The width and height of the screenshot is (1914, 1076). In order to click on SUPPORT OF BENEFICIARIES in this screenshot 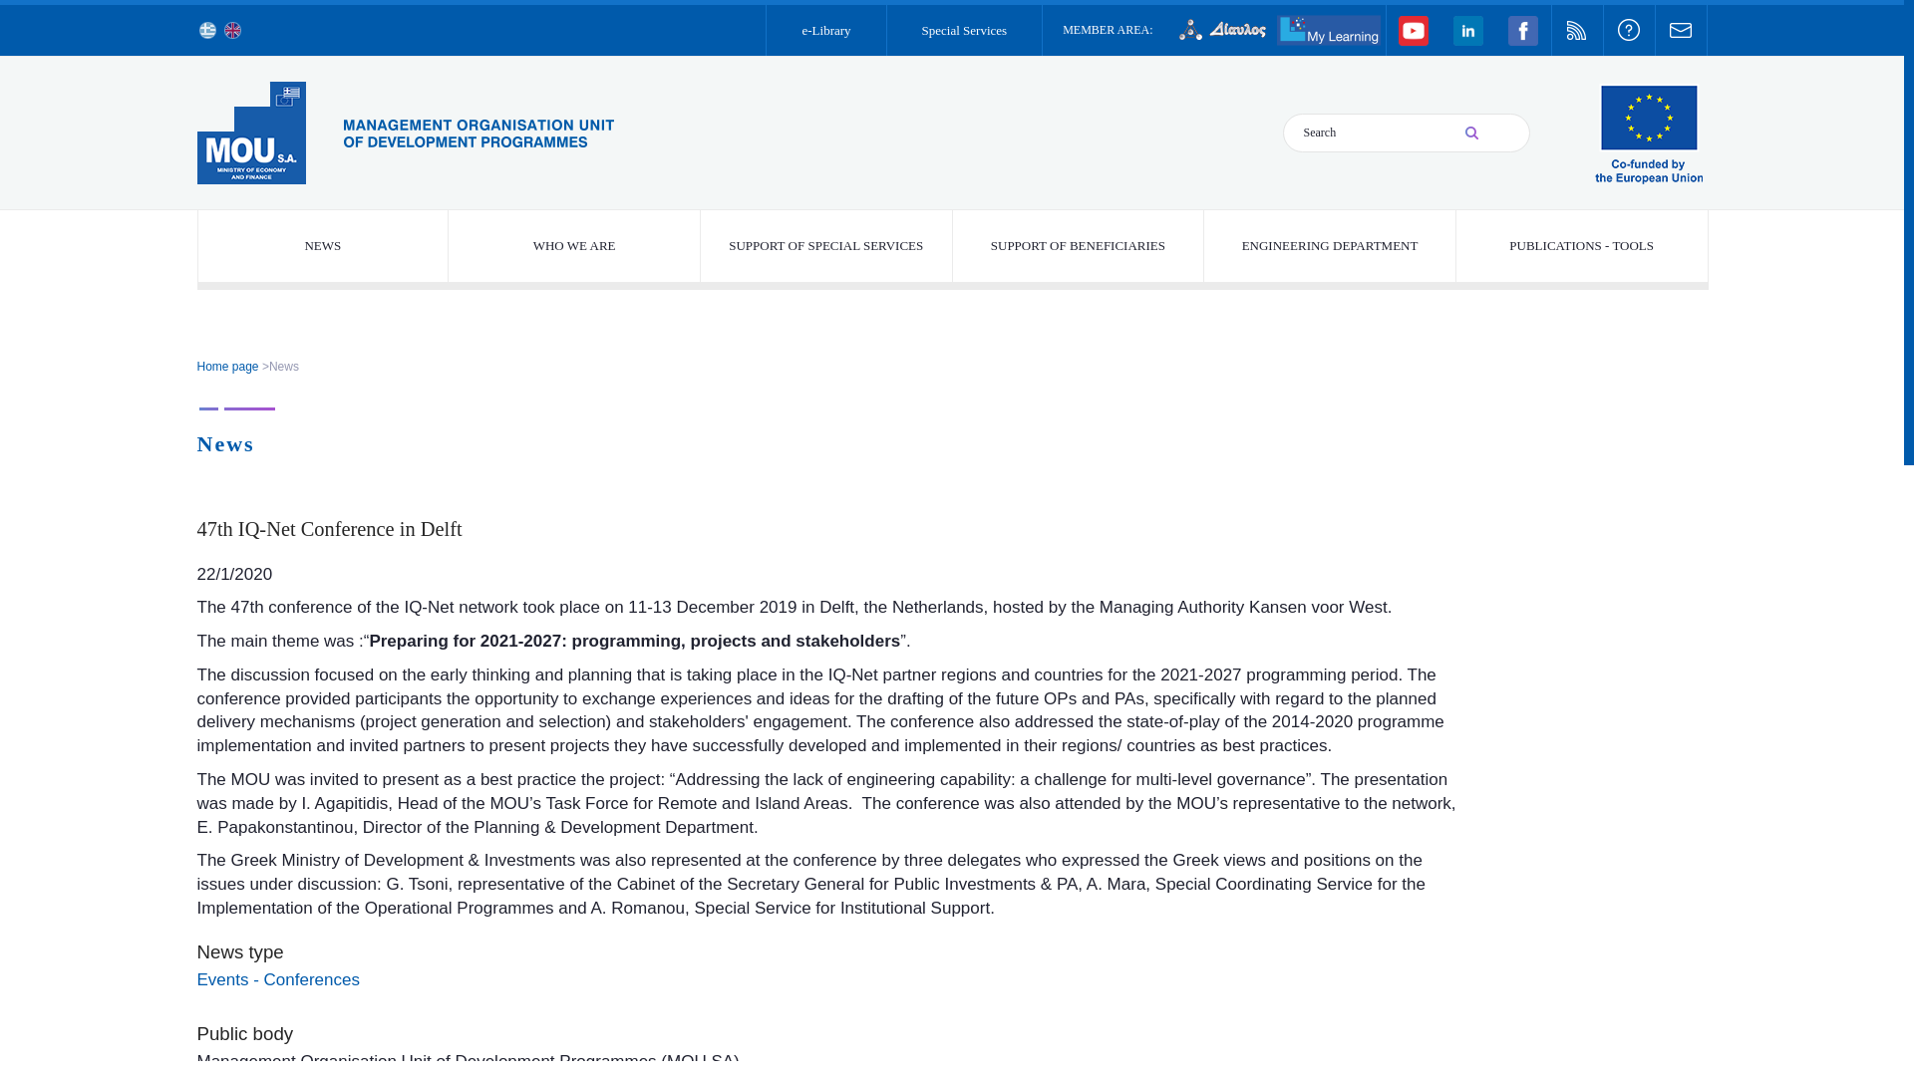, I will do `click(1079, 245)`.